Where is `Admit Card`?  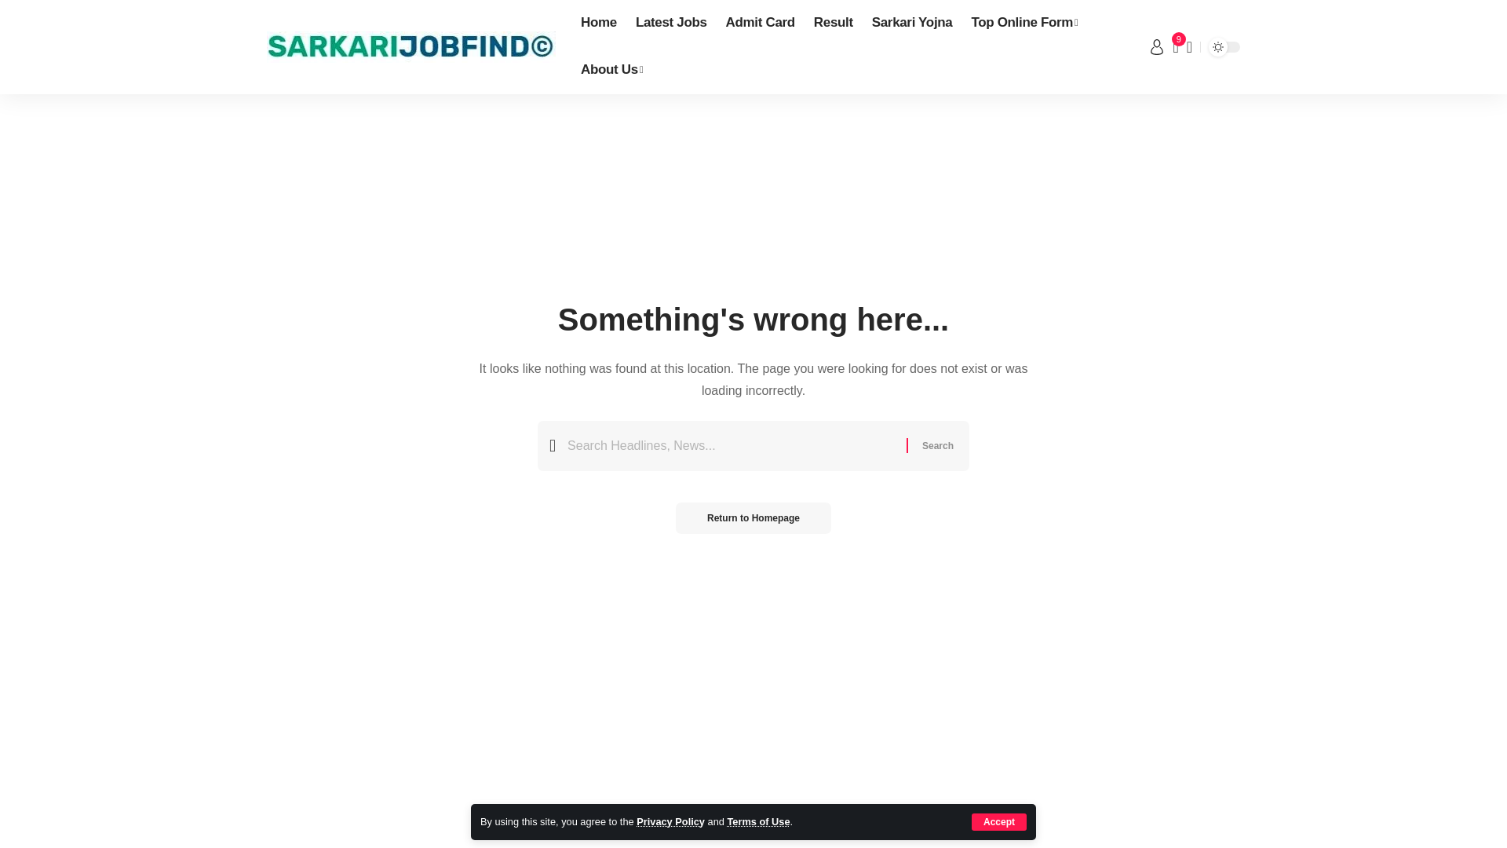 Admit Card is located at coordinates (761, 24).